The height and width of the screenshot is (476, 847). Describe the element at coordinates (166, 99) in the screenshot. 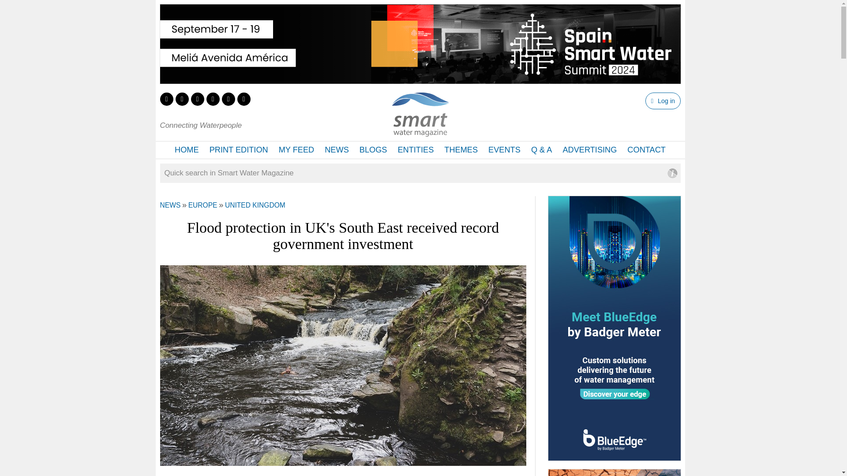

I see `Follow us on Twitter` at that location.